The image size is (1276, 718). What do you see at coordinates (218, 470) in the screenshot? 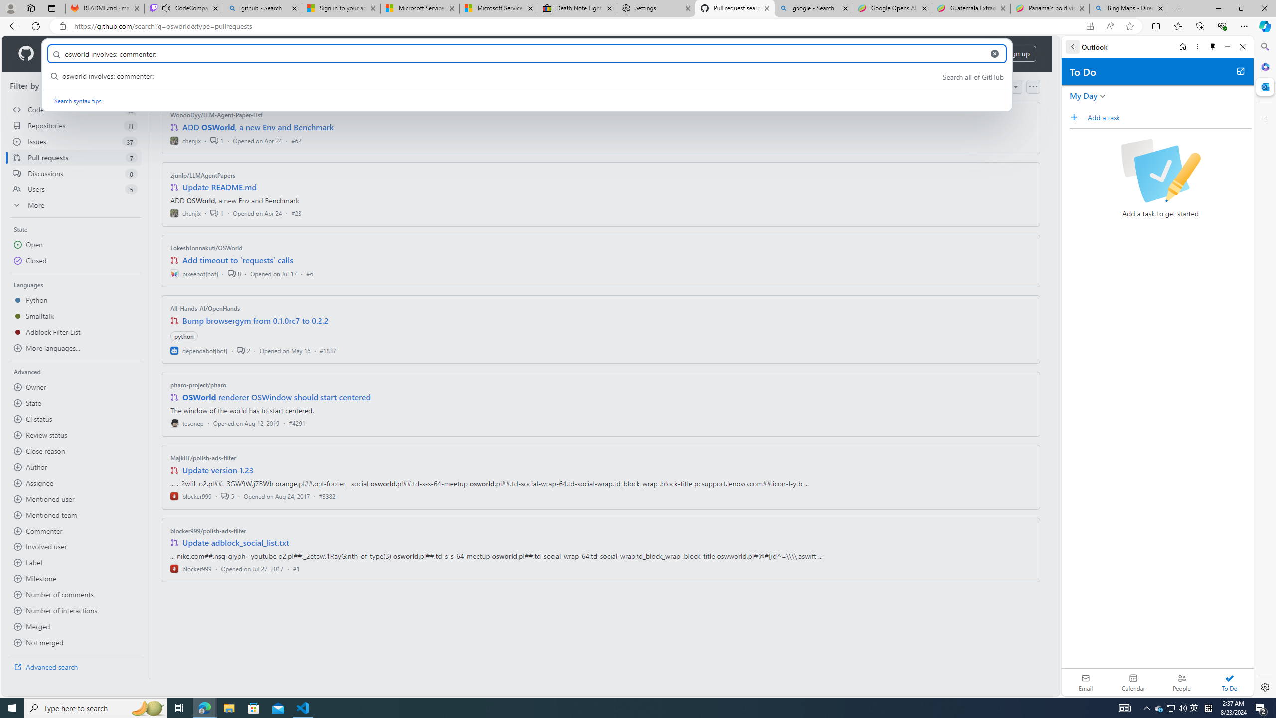
I see `Update version 1.23` at bounding box center [218, 470].